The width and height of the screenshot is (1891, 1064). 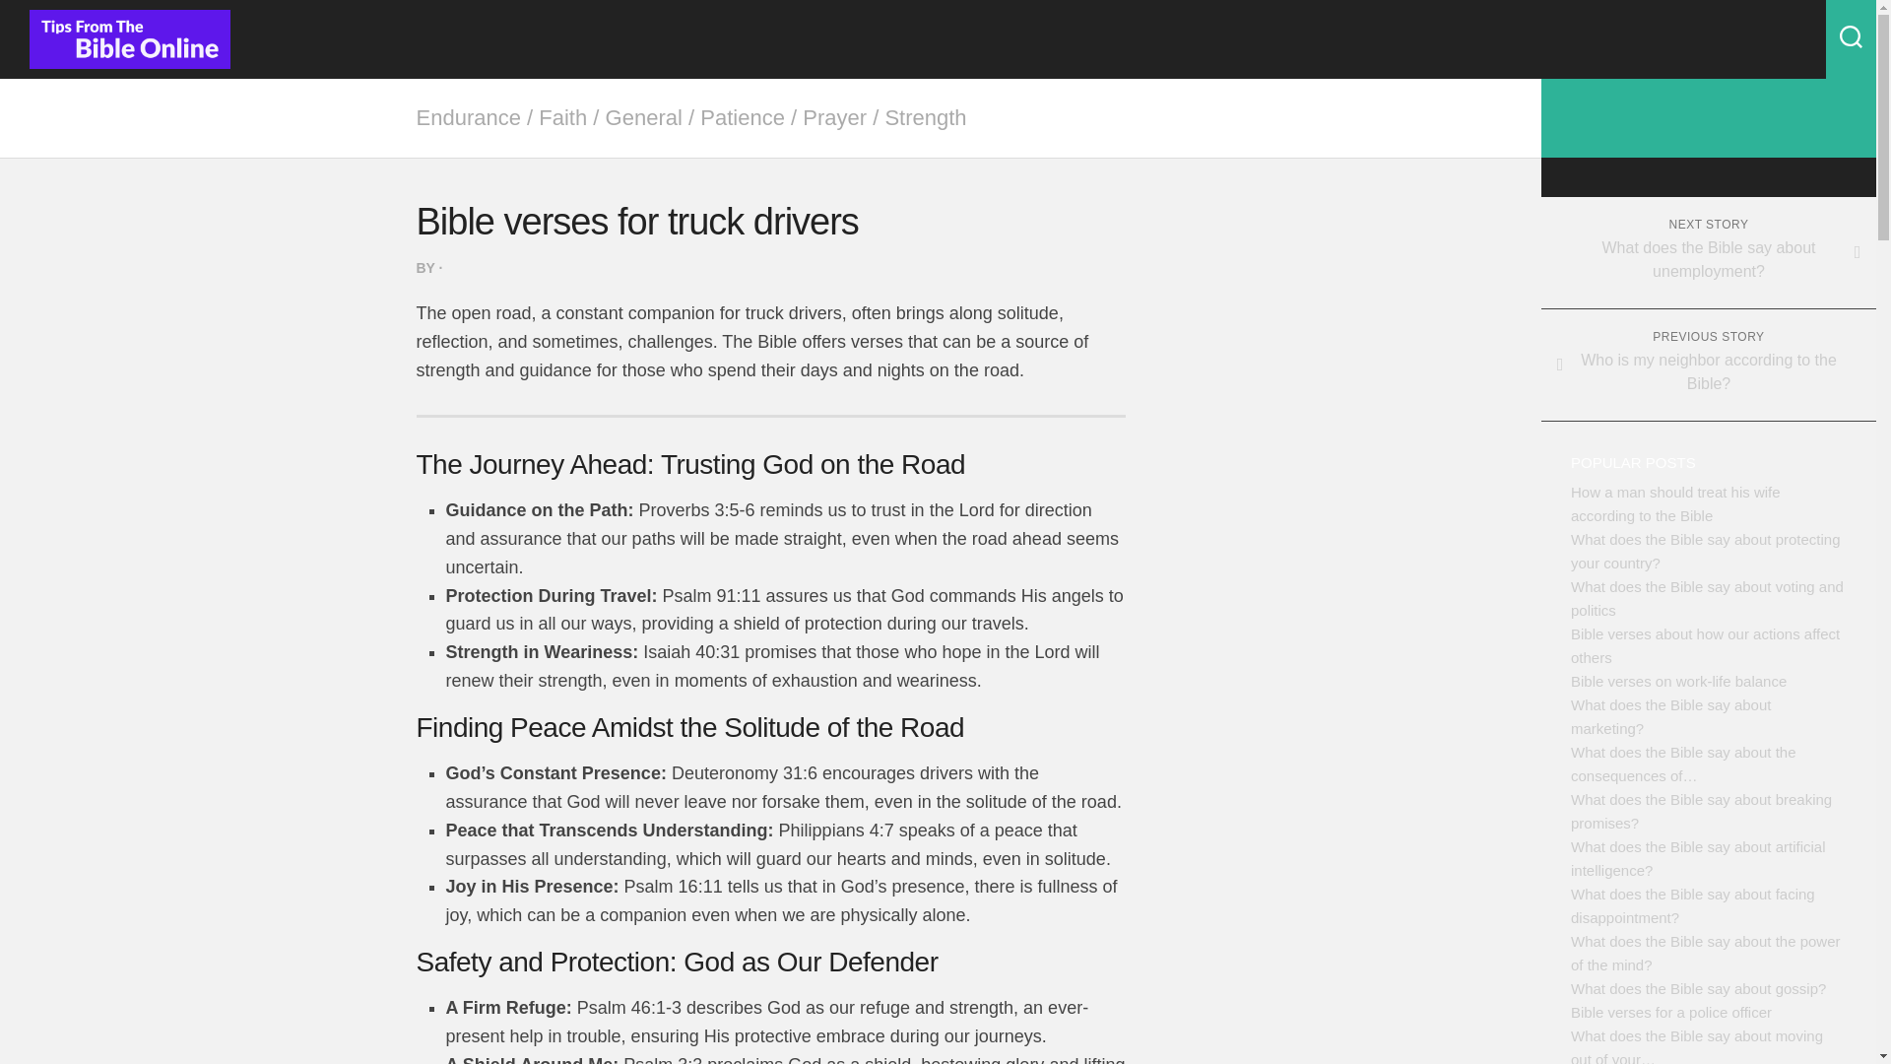 What do you see at coordinates (833, 116) in the screenshot?
I see `Prayer` at bounding box center [833, 116].